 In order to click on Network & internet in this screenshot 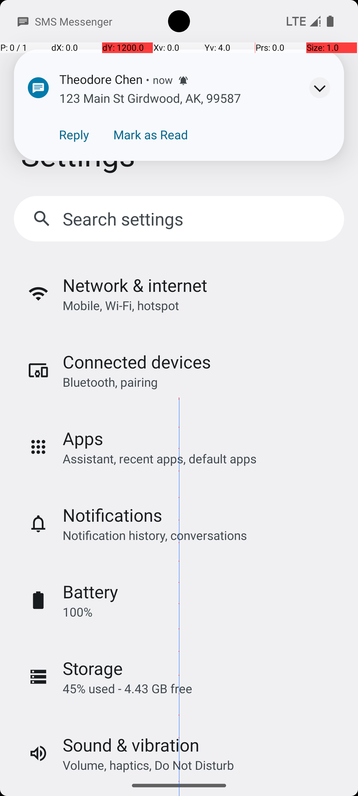, I will do `click(135, 285)`.